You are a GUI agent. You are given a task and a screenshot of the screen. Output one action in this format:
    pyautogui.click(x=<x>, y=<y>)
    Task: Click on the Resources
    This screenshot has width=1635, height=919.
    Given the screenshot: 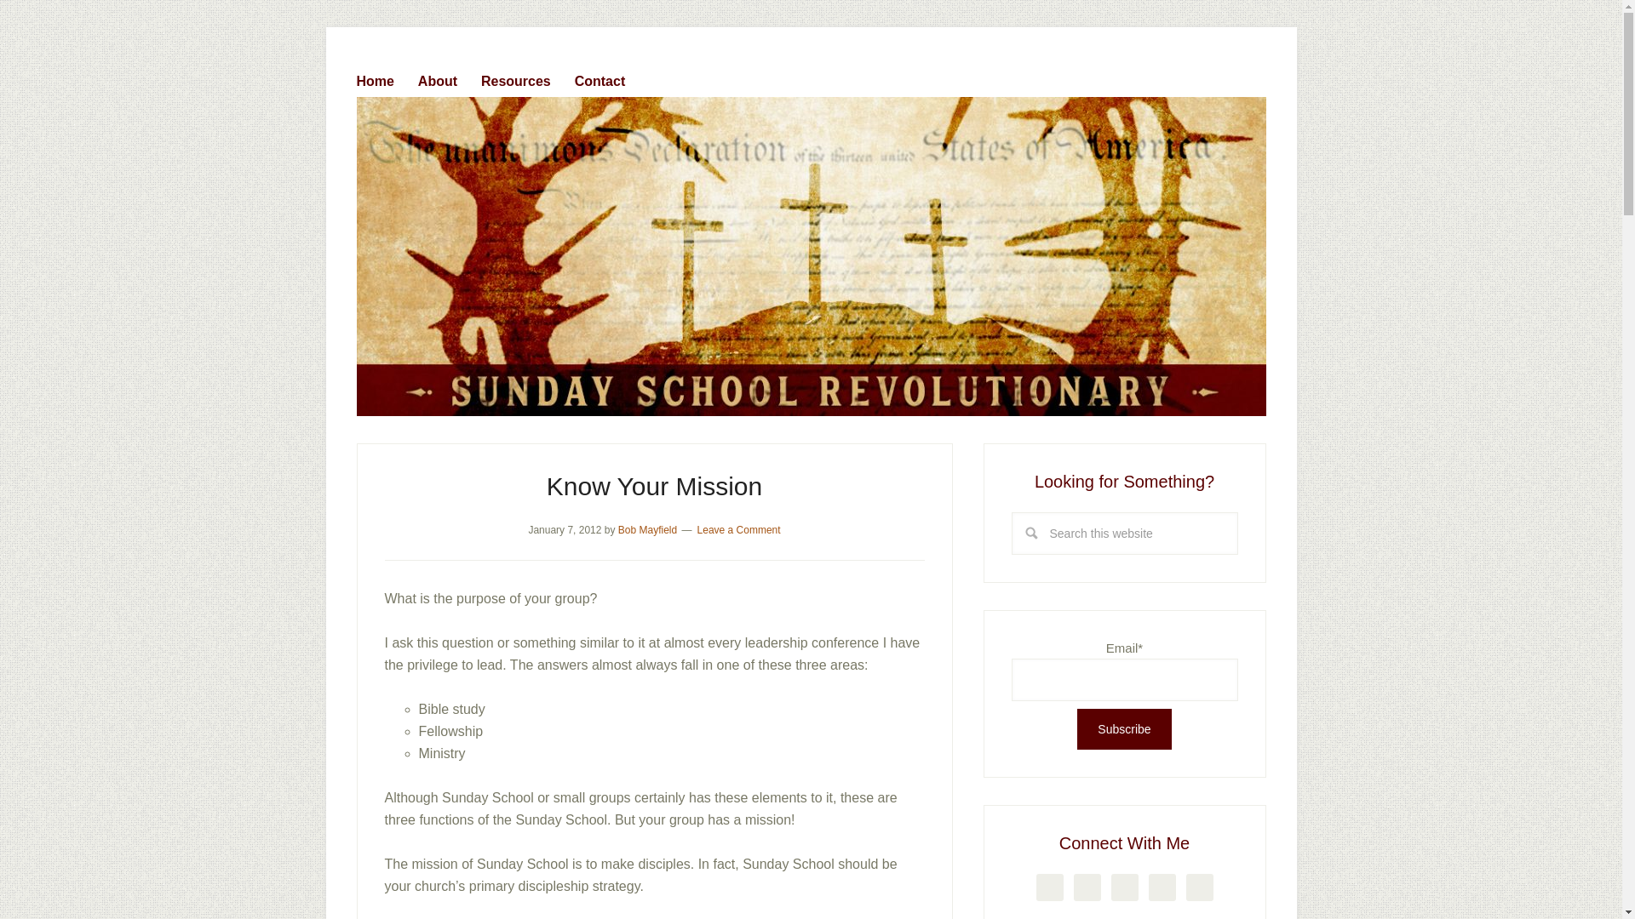 What is the action you would take?
    pyautogui.click(x=525, y=77)
    